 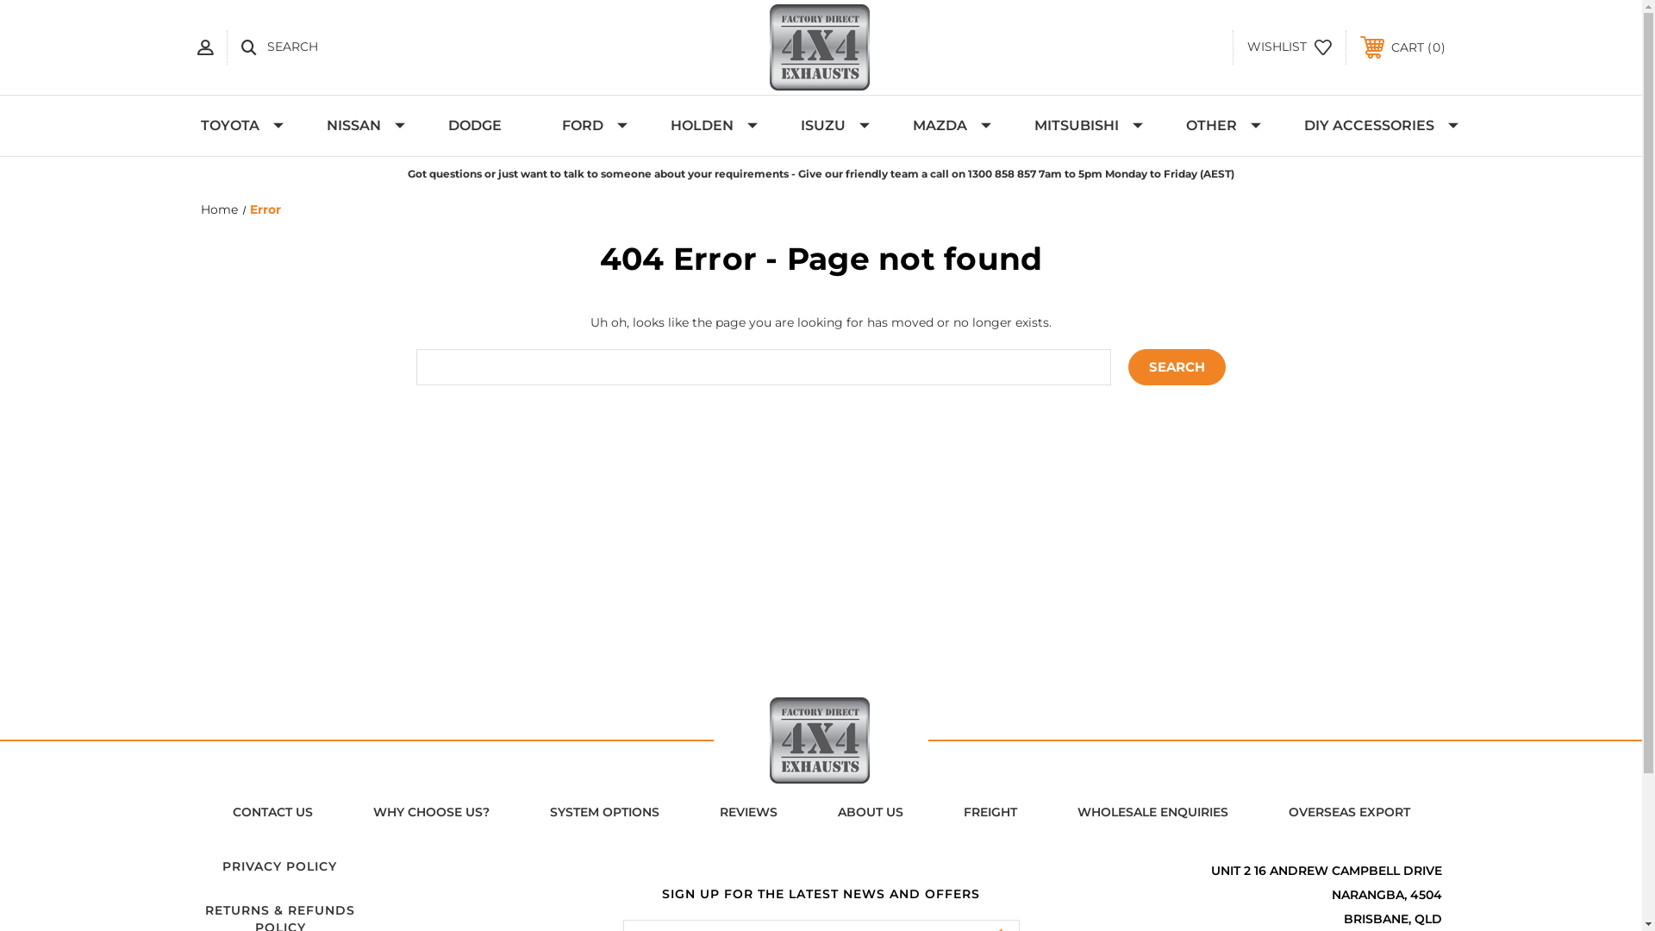 I want to click on Error, so click(x=265, y=209).